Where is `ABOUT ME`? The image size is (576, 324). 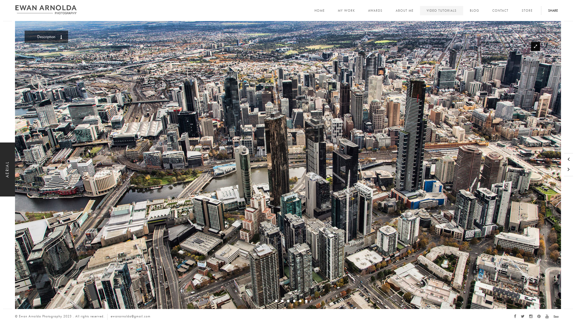 ABOUT ME is located at coordinates (404, 11).